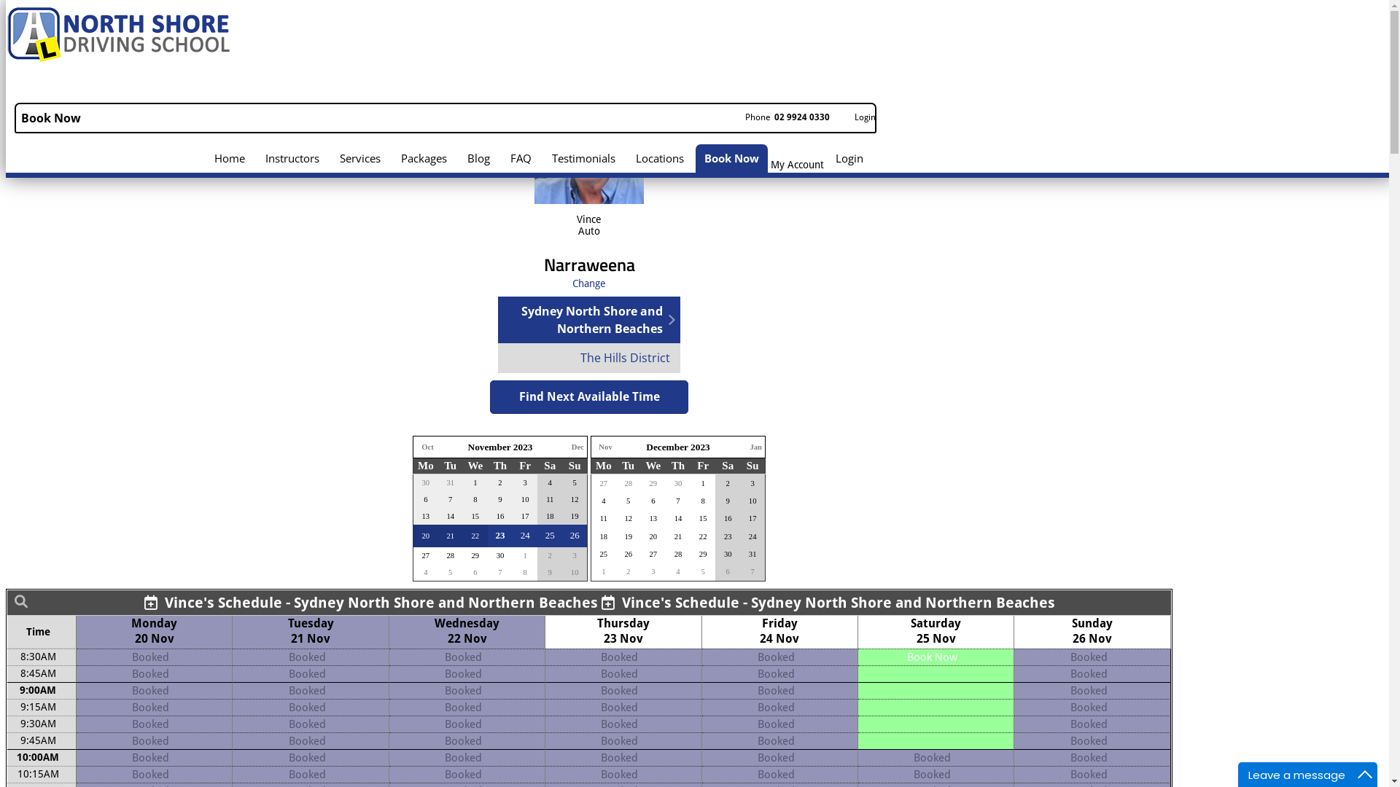  What do you see at coordinates (550, 535) in the screenshot?
I see `25` at bounding box center [550, 535].